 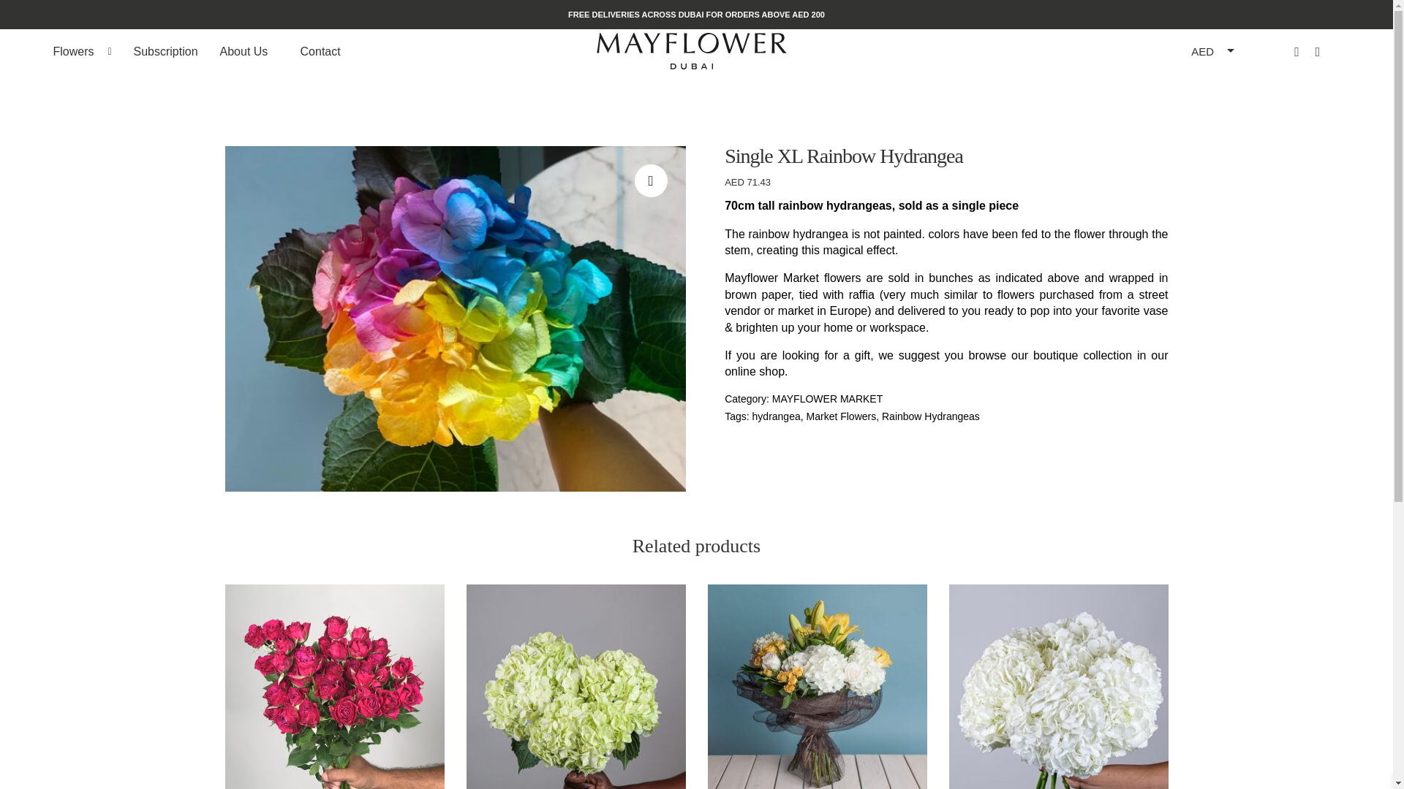 What do you see at coordinates (249, 50) in the screenshot?
I see `About Us` at bounding box center [249, 50].